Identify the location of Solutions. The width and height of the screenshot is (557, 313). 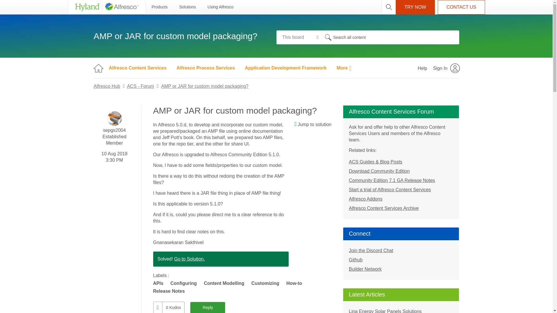
(187, 7).